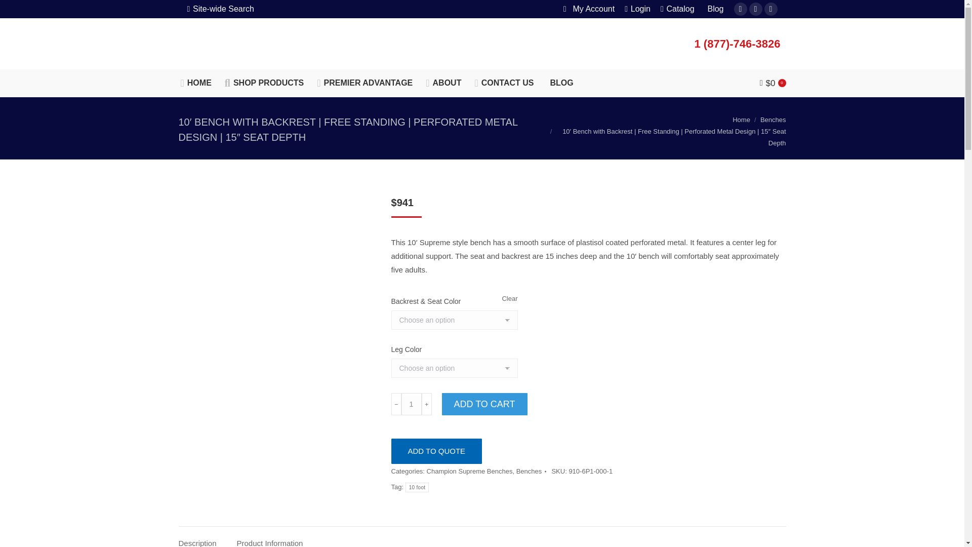 The width and height of the screenshot is (972, 547). Describe the element at coordinates (195, 83) in the screenshot. I see `HOME` at that location.